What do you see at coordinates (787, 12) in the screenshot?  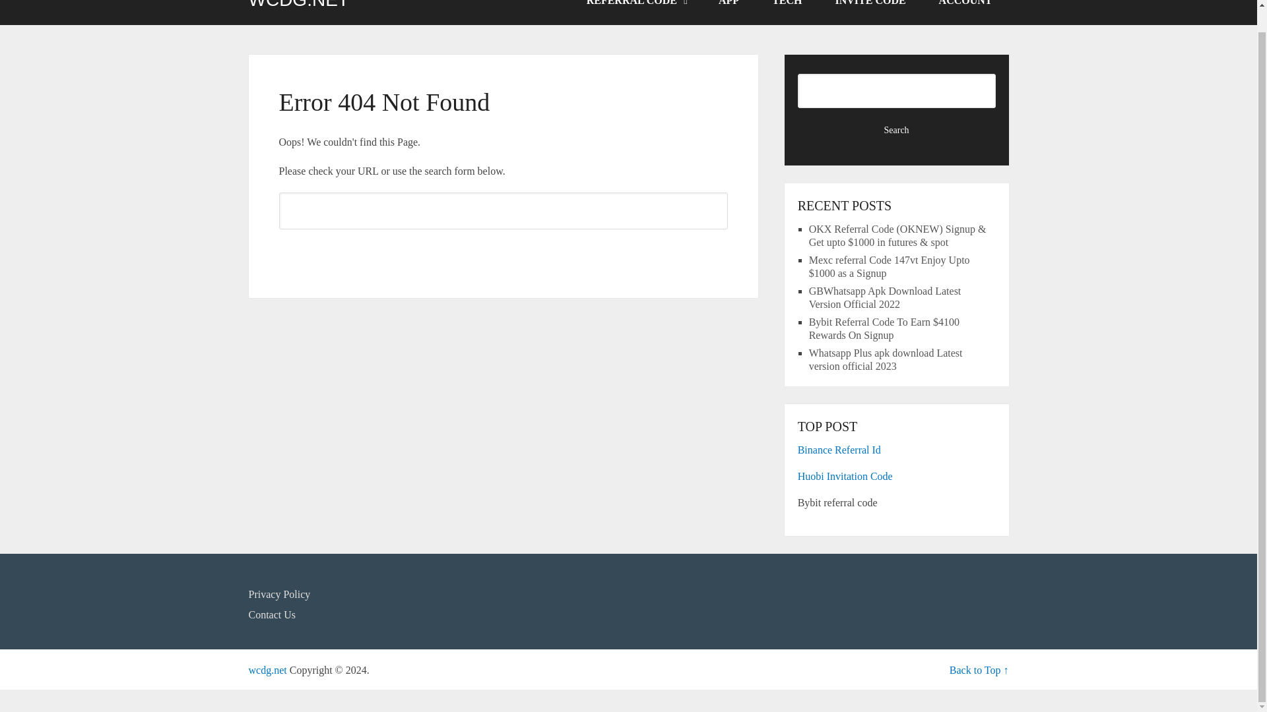 I see `TECH` at bounding box center [787, 12].